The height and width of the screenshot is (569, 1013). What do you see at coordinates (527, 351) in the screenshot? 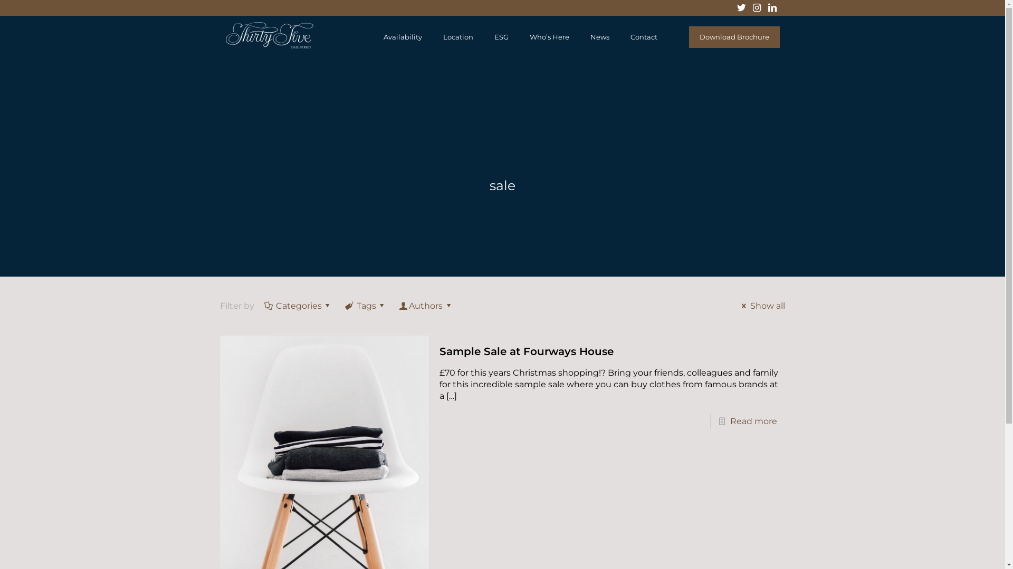
I see `Sample Sale at Fourways House` at bounding box center [527, 351].